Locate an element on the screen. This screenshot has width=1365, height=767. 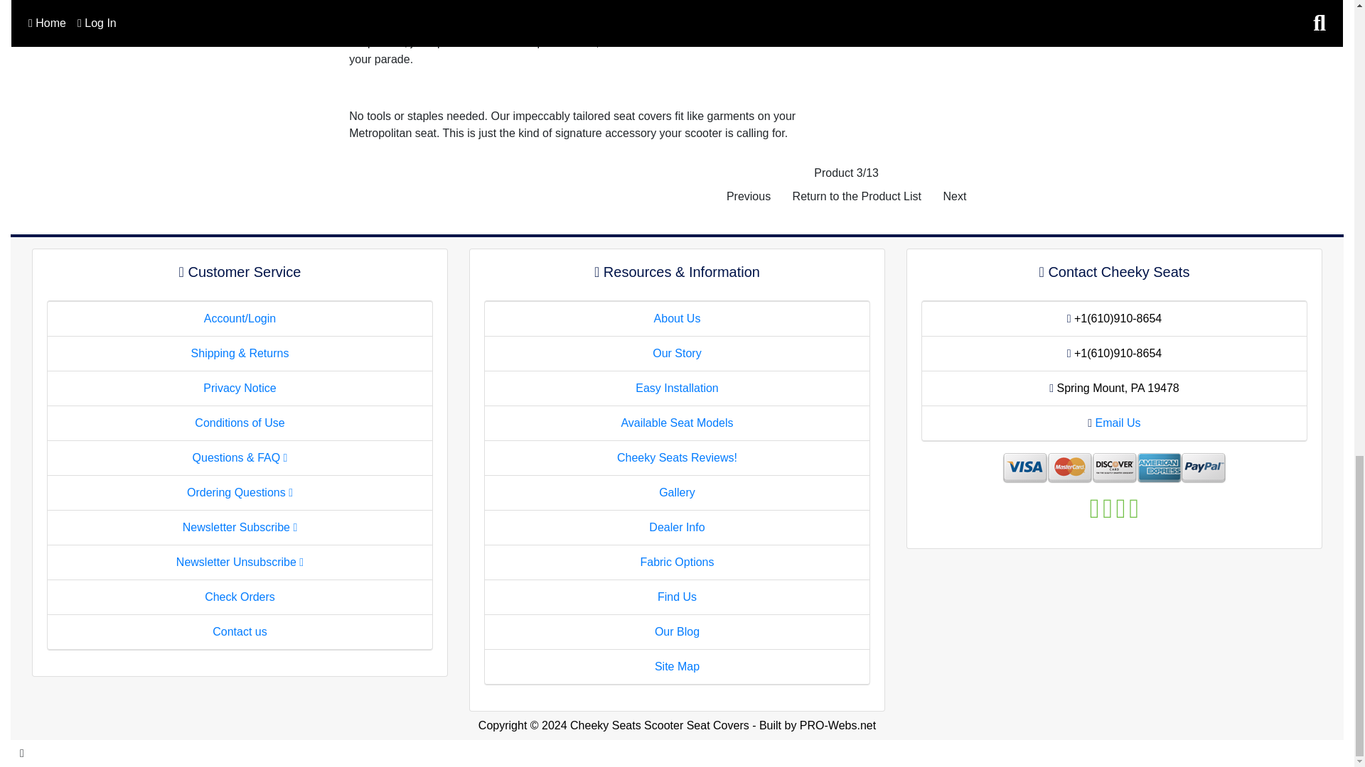
Available Seat Models is located at coordinates (677, 423).